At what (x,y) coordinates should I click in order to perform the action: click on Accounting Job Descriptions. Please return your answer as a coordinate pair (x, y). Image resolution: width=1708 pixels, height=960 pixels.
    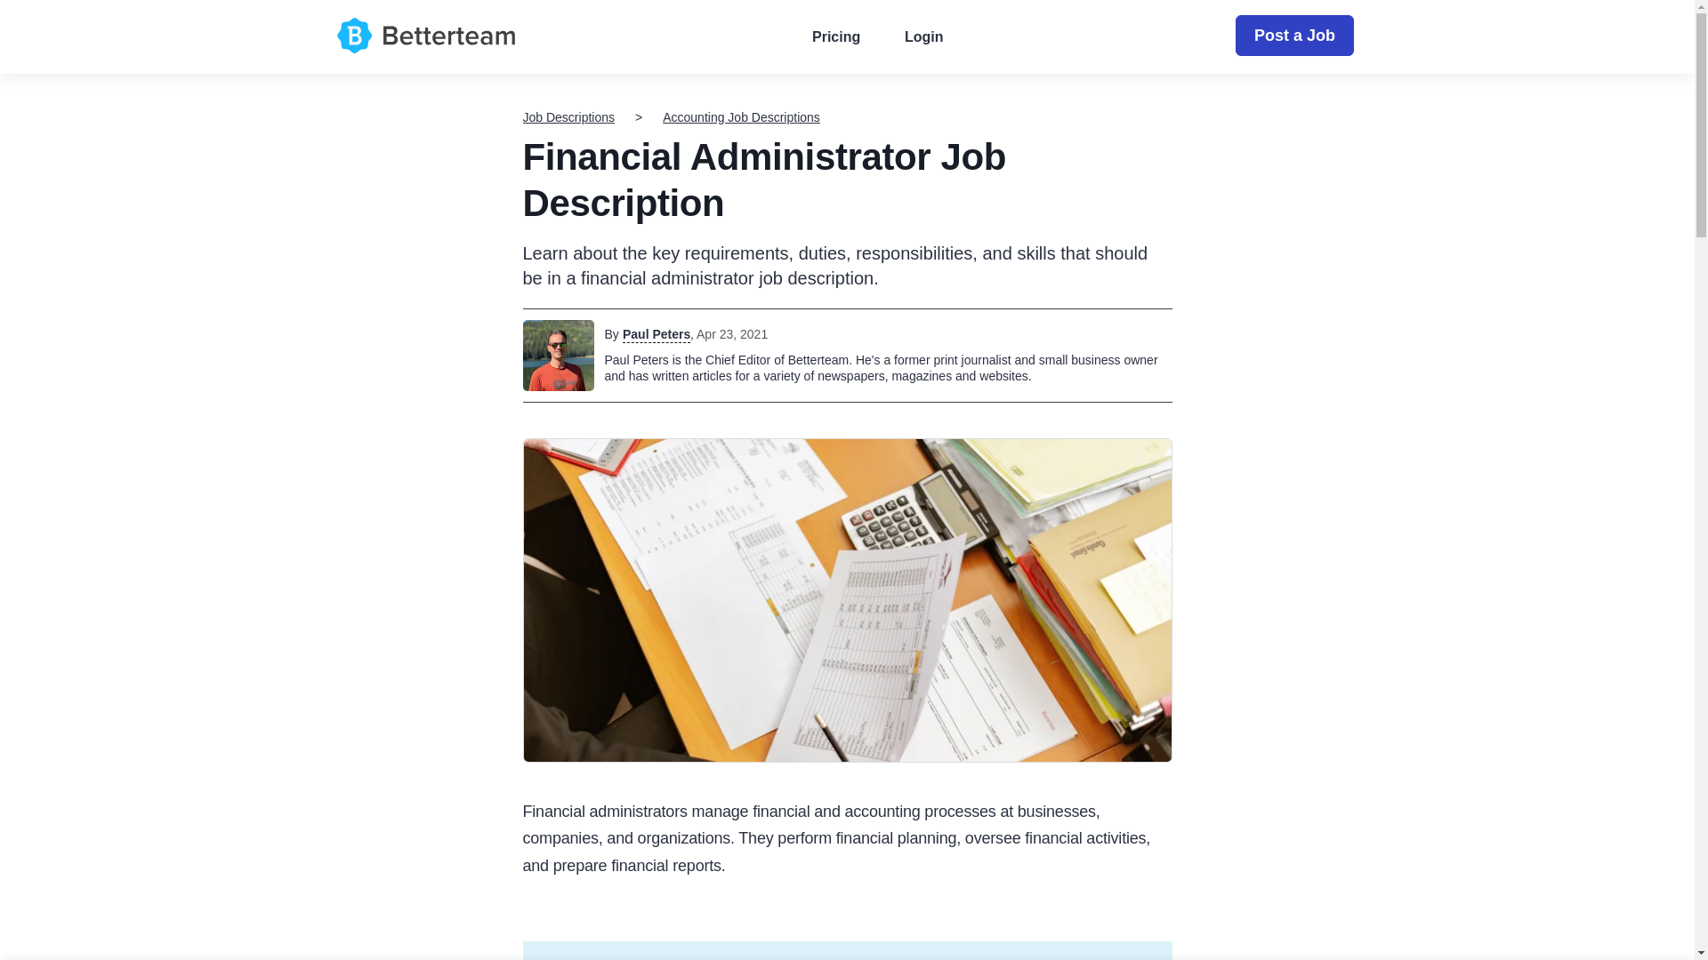
    Looking at the image, I should click on (740, 117).